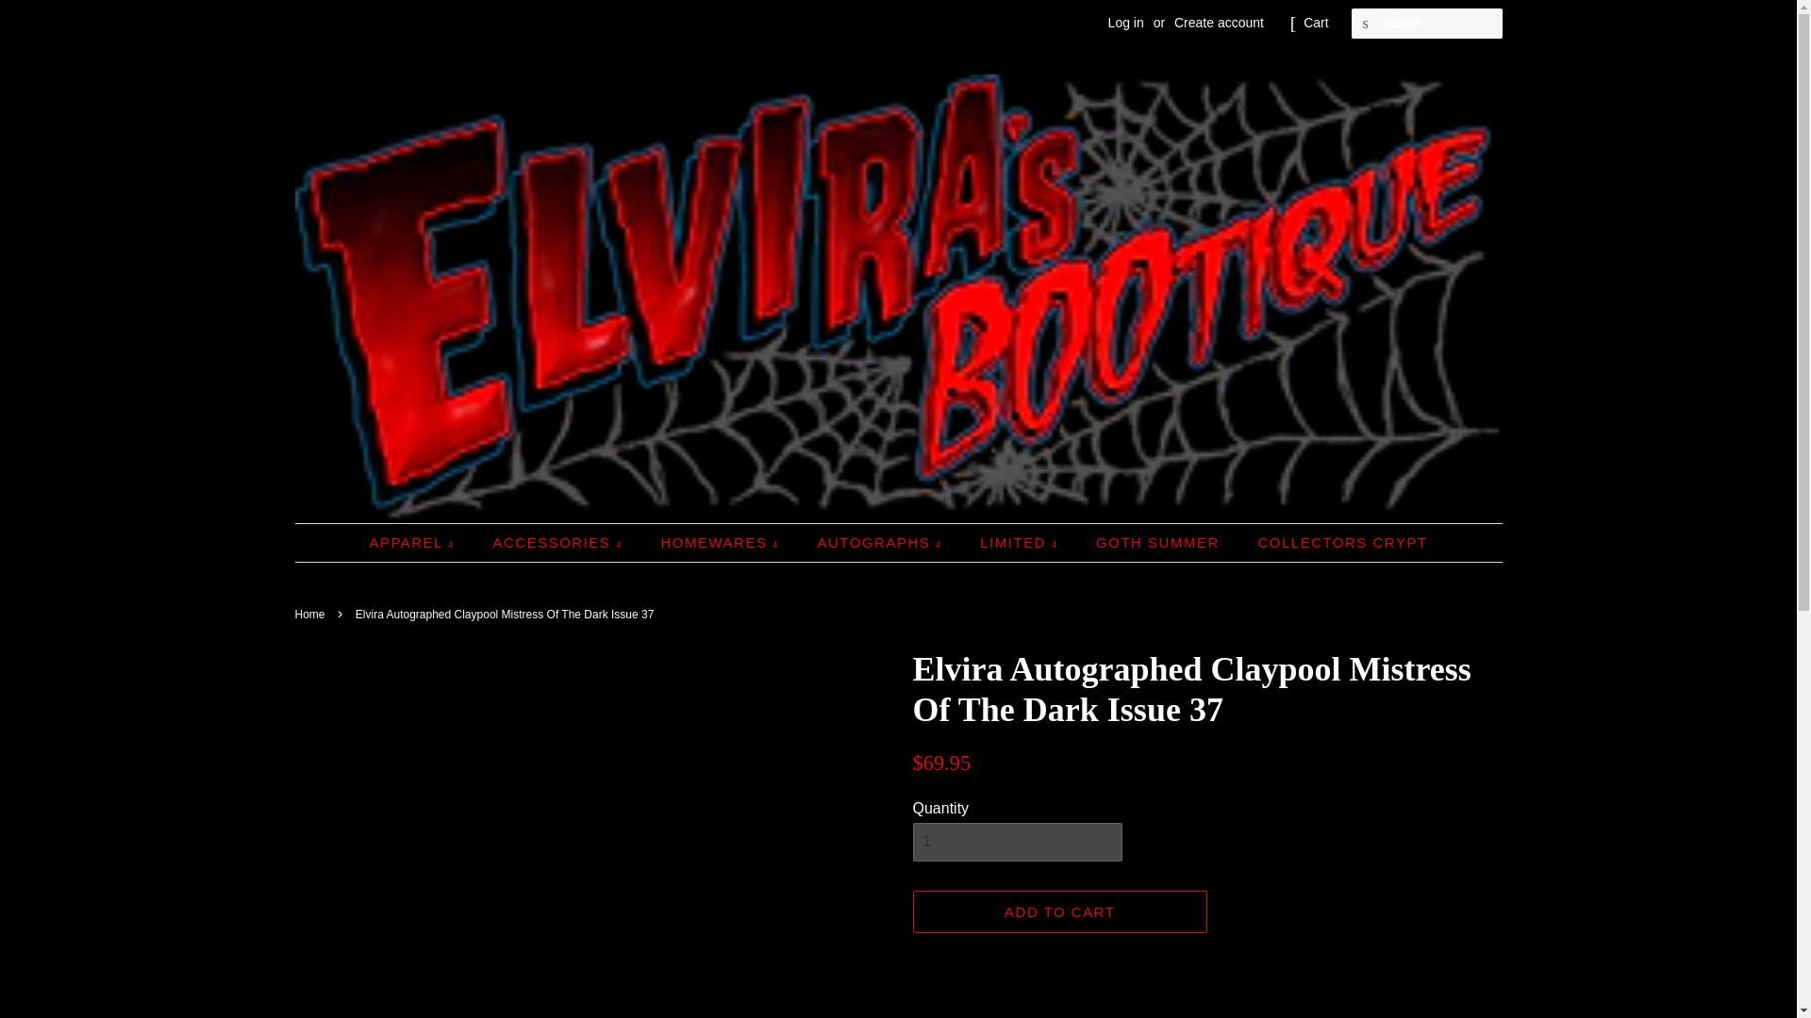 This screenshot has width=1811, height=1018. What do you see at coordinates (1219, 23) in the screenshot?
I see `Create account` at bounding box center [1219, 23].